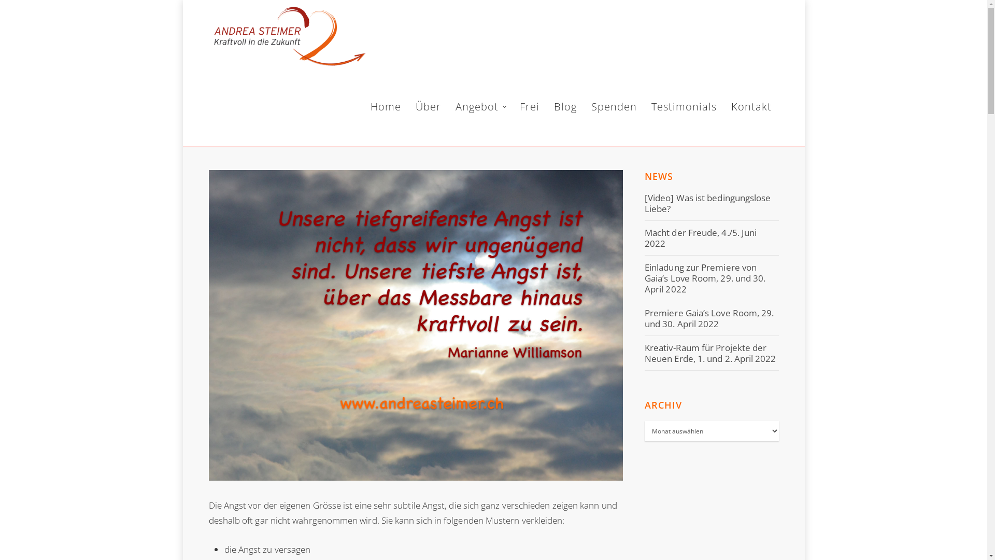 Image resolution: width=995 pixels, height=560 pixels. What do you see at coordinates (751, 109) in the screenshot?
I see `Kontakt` at bounding box center [751, 109].